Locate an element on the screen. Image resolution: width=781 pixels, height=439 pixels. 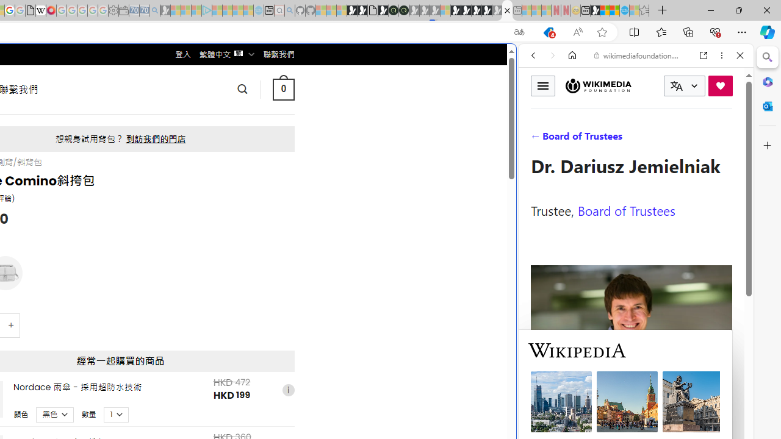
Target page - Wikipedia is located at coordinates (40, 11).